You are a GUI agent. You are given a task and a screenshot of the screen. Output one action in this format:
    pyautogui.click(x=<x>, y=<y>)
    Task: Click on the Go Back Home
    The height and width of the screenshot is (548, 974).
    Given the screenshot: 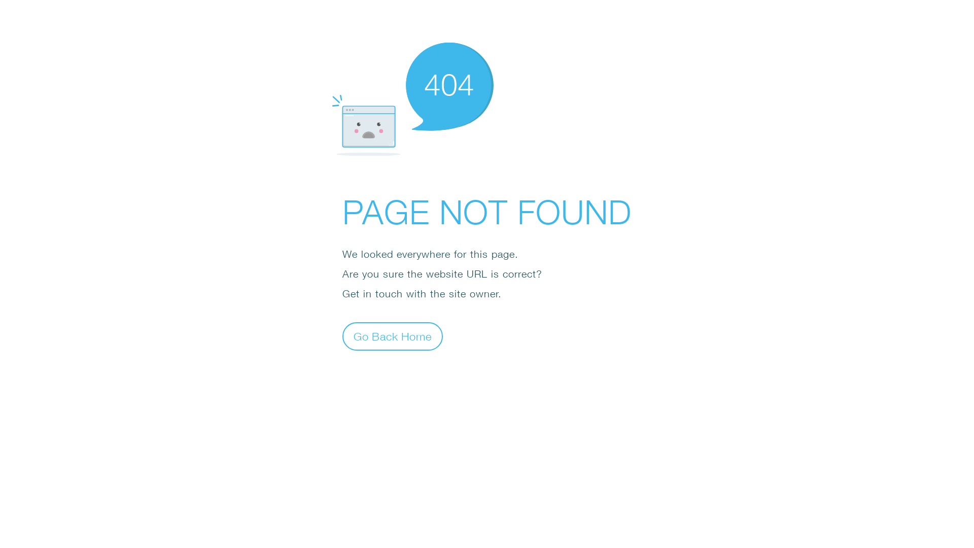 What is the action you would take?
    pyautogui.click(x=393, y=336)
    